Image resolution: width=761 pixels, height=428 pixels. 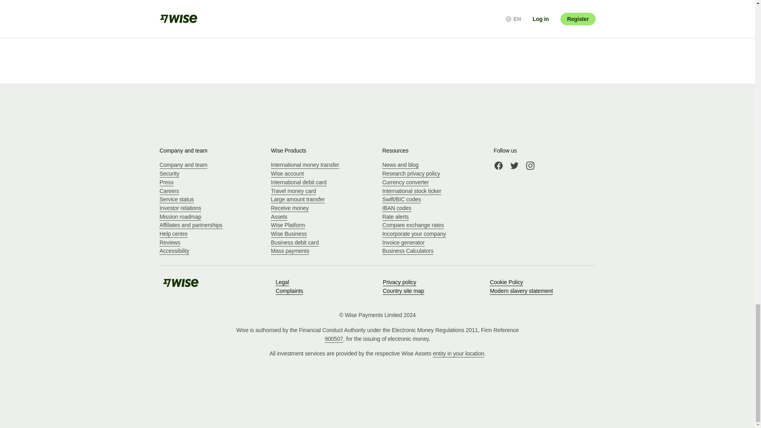 I want to click on Affiliates and partnerships, so click(x=190, y=225).